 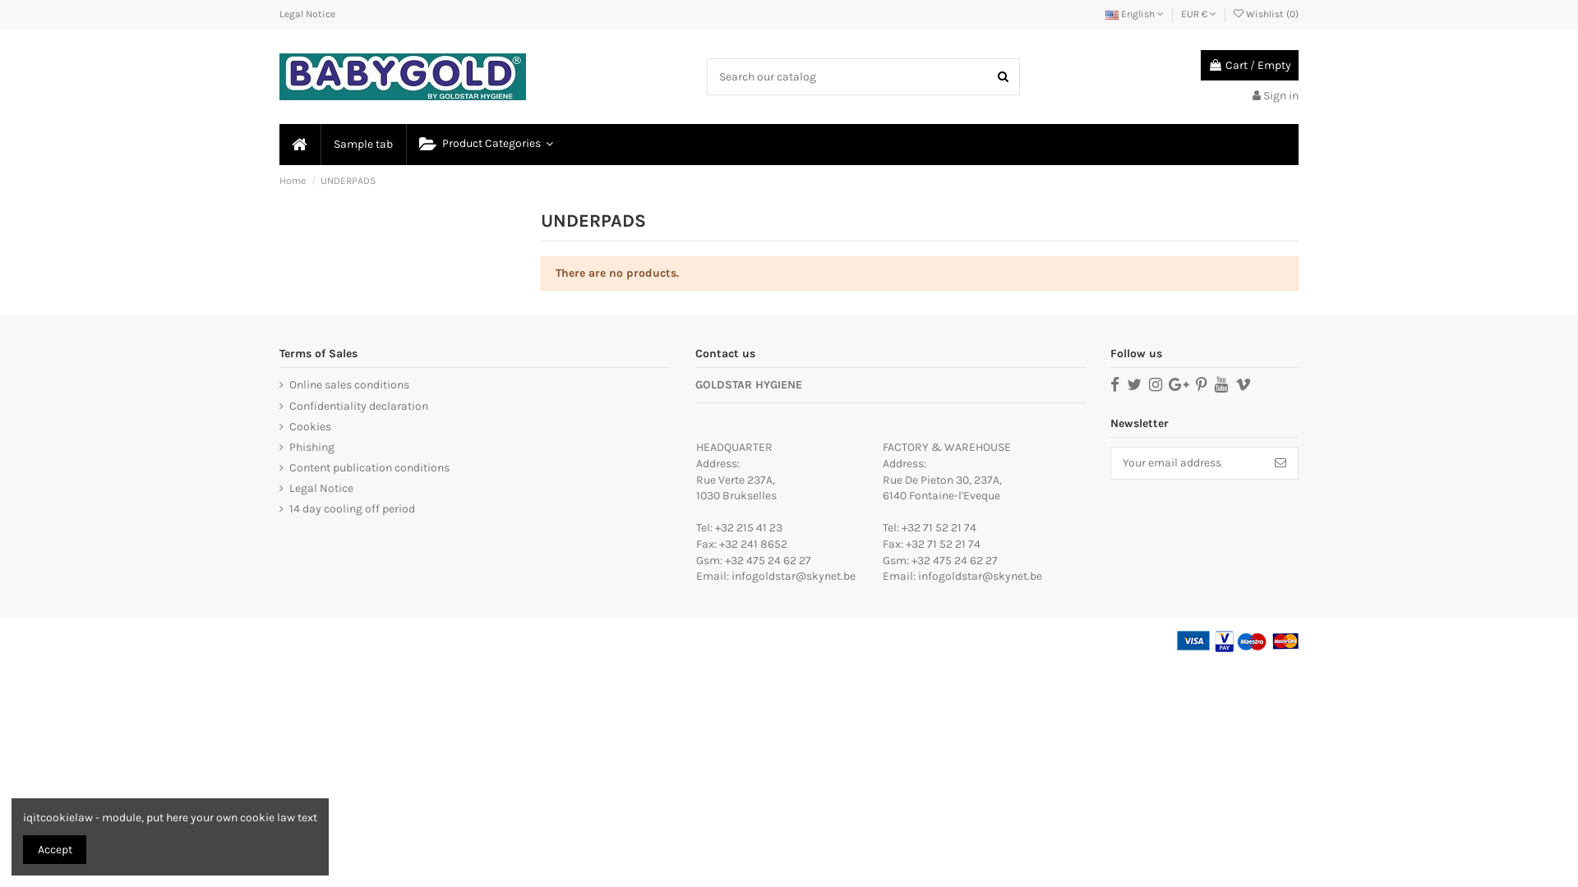 I want to click on Cart / Empty, so click(x=1249, y=66).